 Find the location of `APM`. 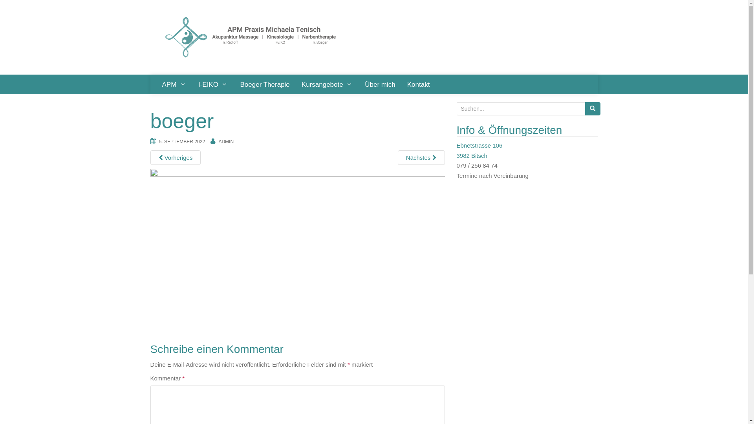

APM is located at coordinates (174, 84).